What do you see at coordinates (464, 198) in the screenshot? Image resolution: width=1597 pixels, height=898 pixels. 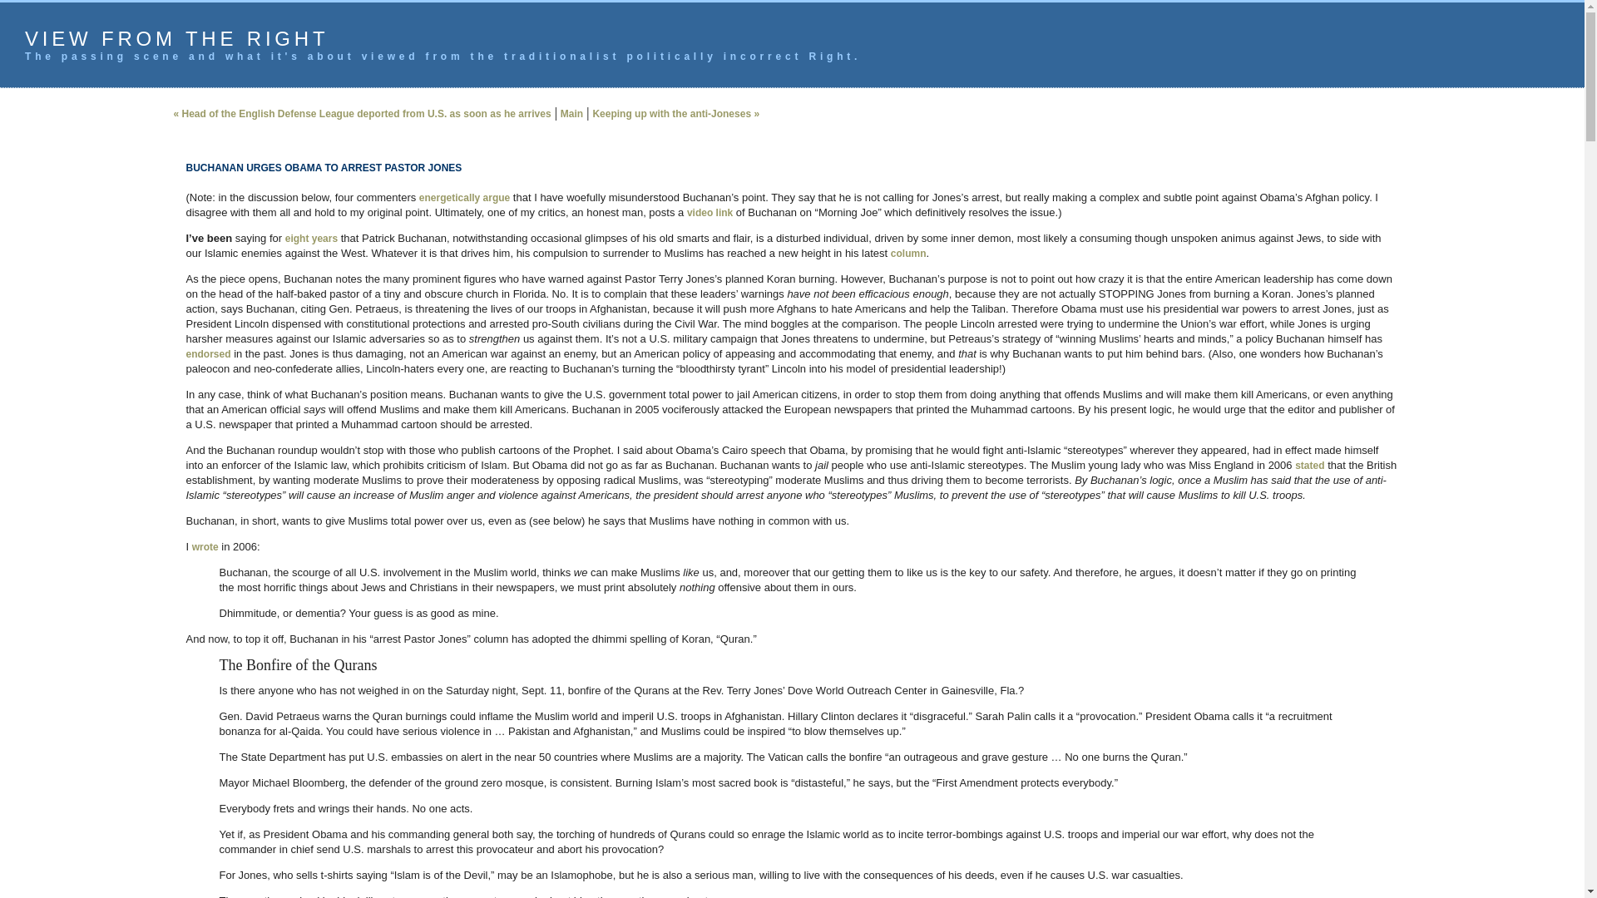 I see `energetically argue` at bounding box center [464, 198].